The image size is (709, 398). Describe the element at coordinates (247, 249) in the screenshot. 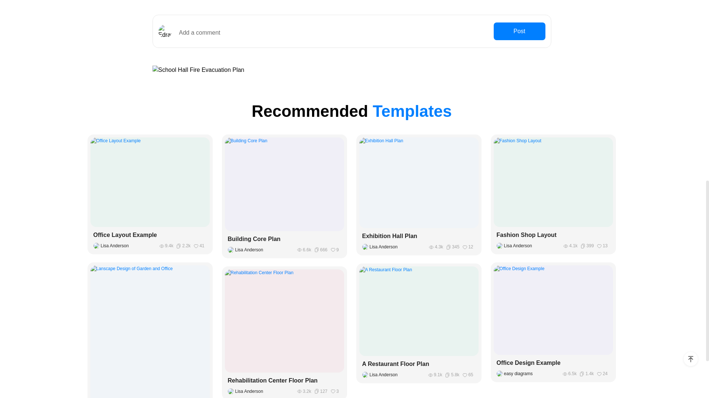

I see `Lisa Anderson` at that location.